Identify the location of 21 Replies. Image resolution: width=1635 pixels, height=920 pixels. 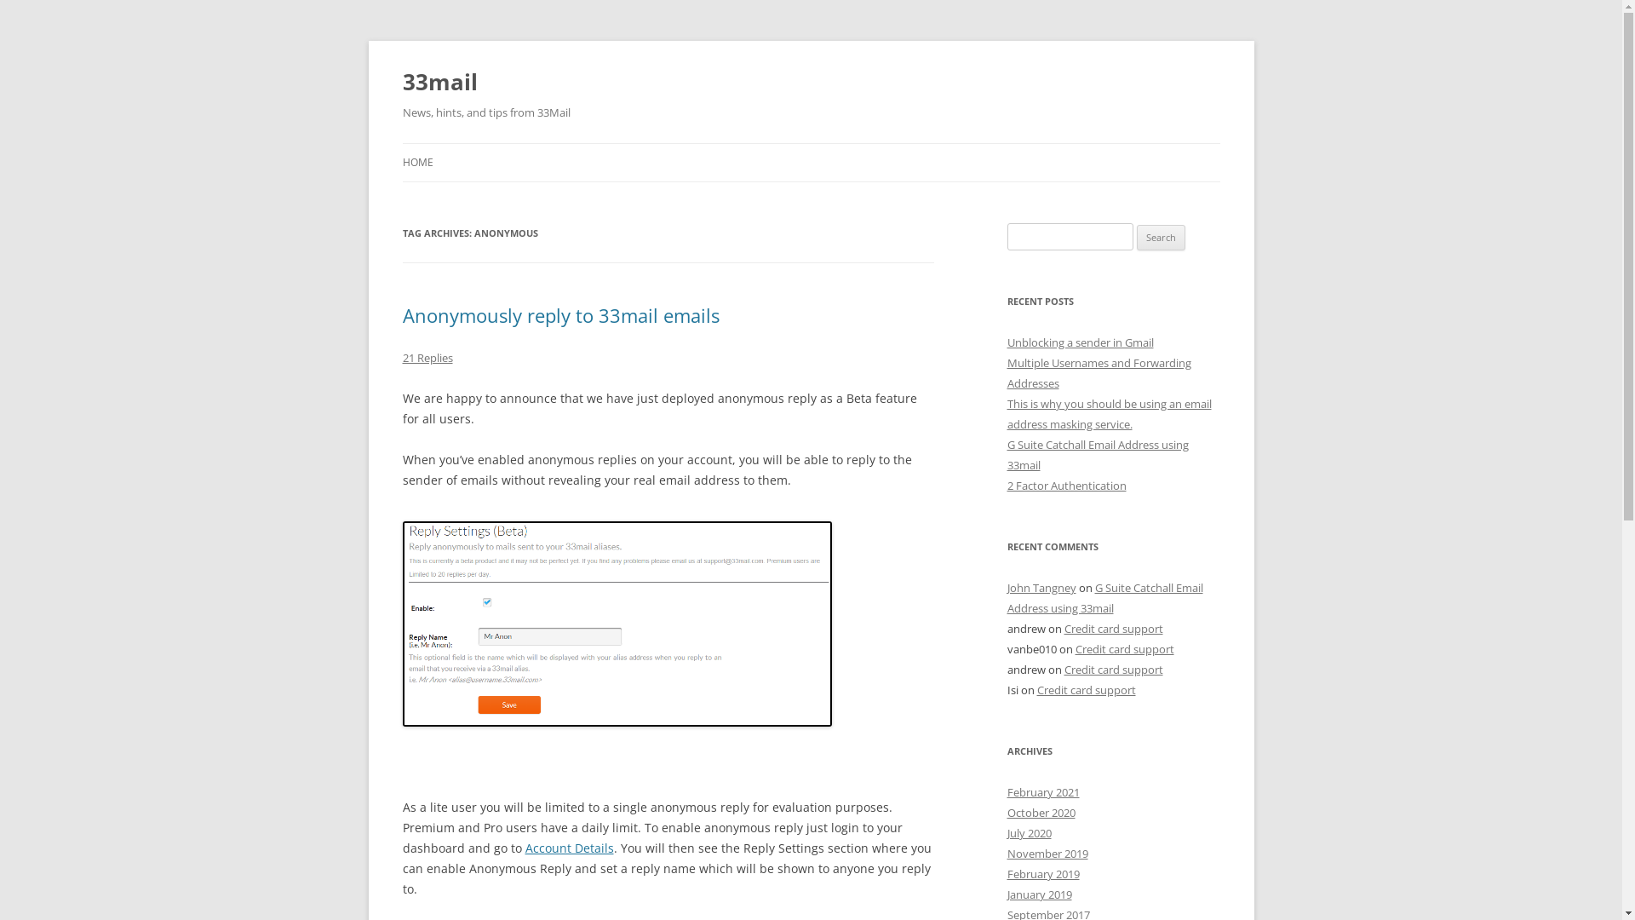
(427, 358).